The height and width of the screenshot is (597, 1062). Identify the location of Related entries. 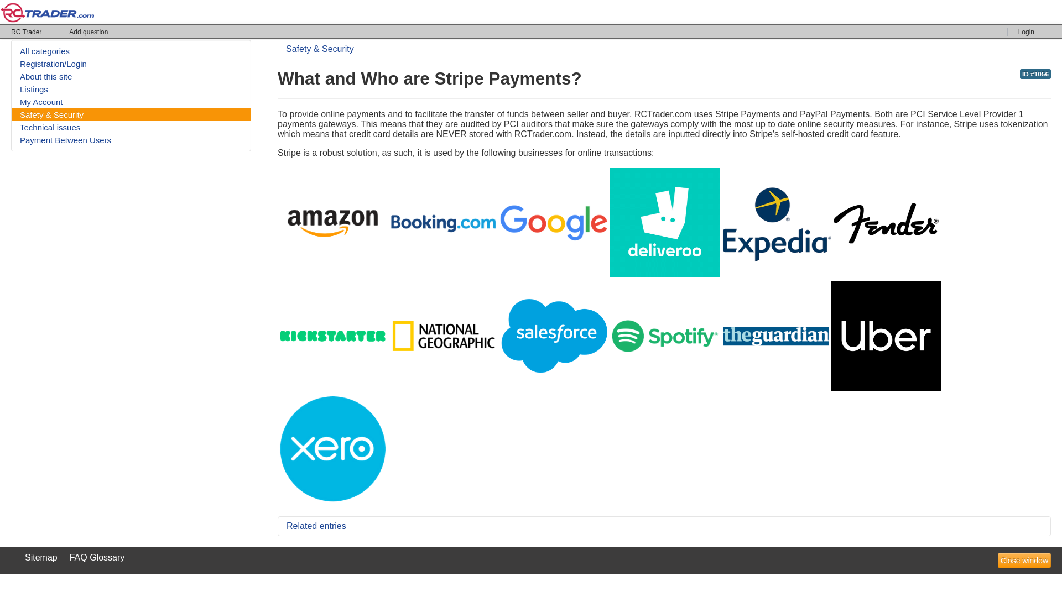
(664, 526).